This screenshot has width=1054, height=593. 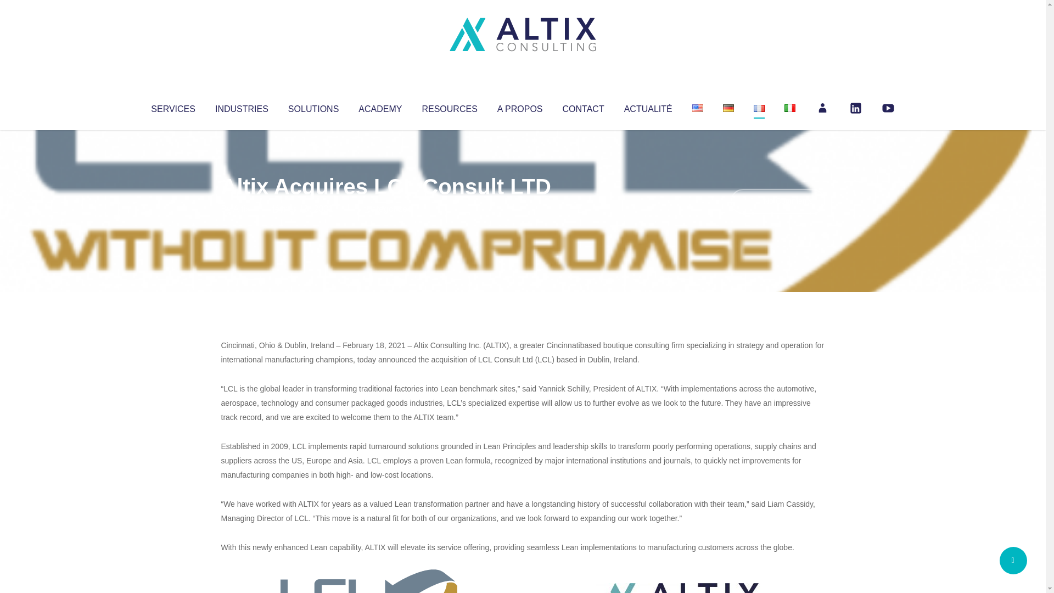 What do you see at coordinates (777, 201) in the screenshot?
I see `No Comments` at bounding box center [777, 201].